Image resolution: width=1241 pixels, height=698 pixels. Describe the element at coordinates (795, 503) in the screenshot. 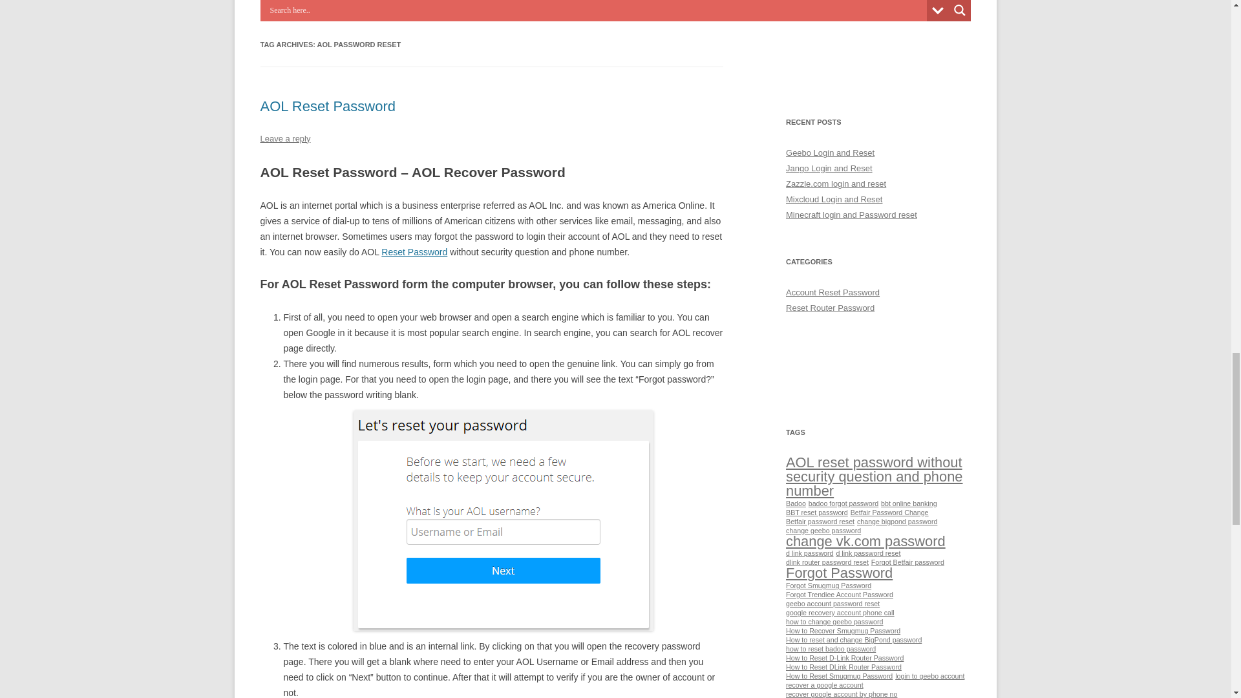

I see `Badoo` at that location.